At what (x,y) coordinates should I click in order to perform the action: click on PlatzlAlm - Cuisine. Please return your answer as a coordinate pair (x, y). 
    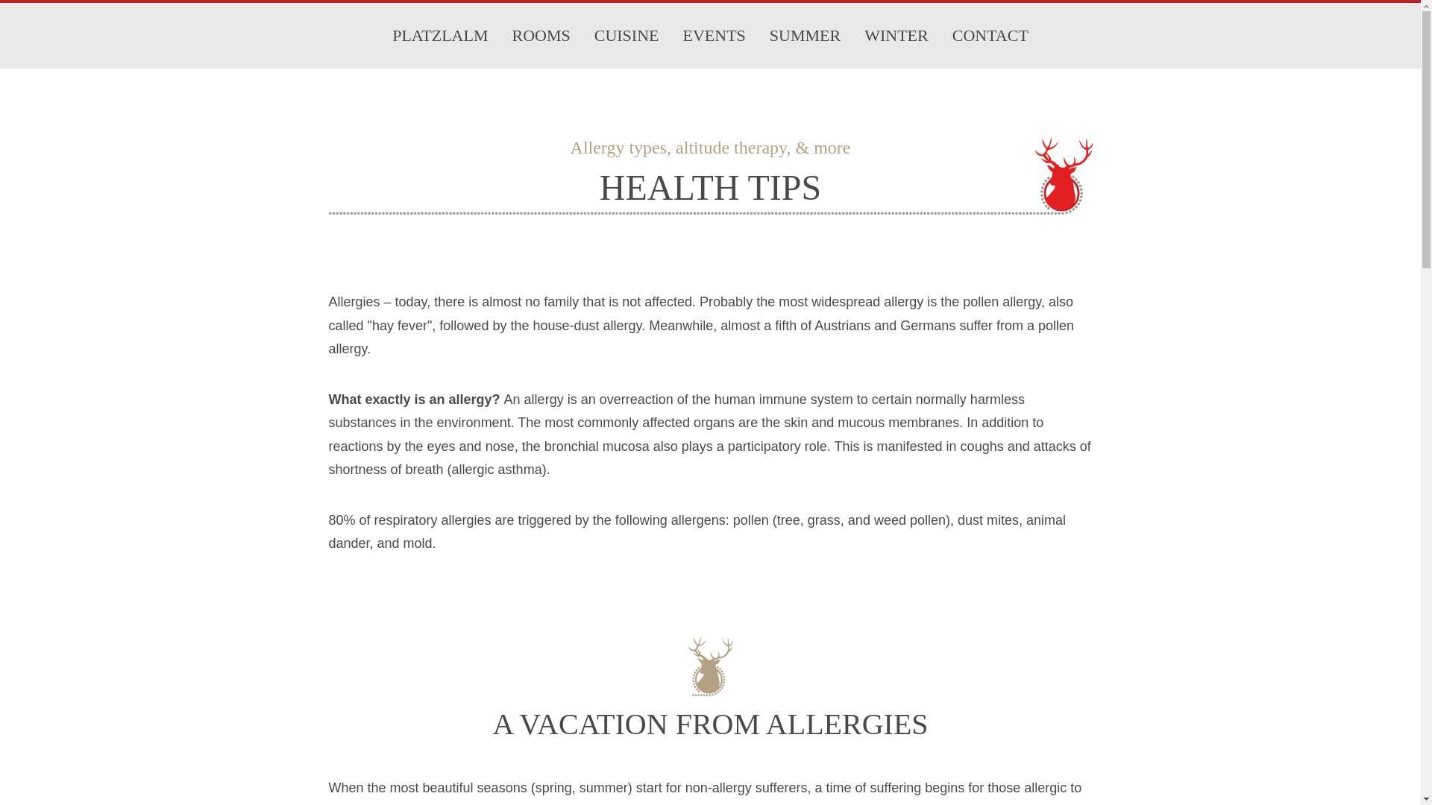
    Looking at the image, I should click on (626, 36).